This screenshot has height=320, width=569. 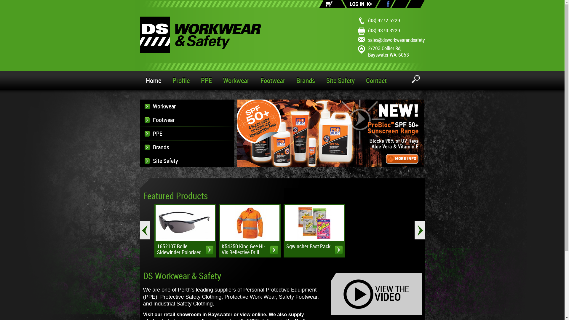 What do you see at coordinates (419, 231) in the screenshot?
I see `Next` at bounding box center [419, 231].